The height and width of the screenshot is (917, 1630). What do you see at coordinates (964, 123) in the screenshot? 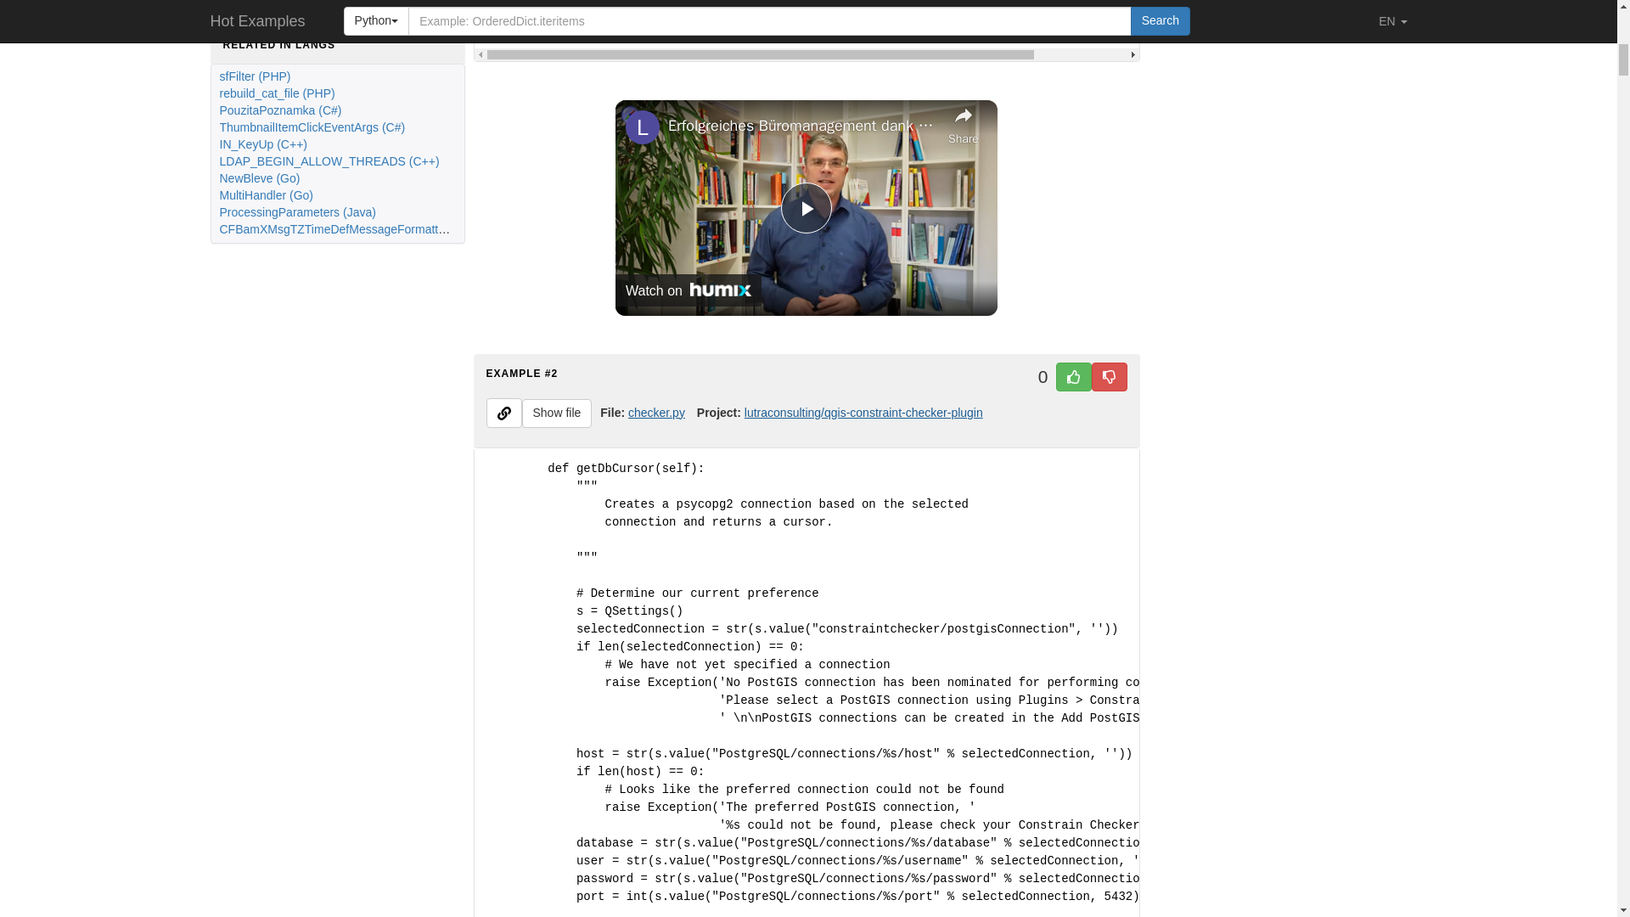
I see `share` at bounding box center [964, 123].